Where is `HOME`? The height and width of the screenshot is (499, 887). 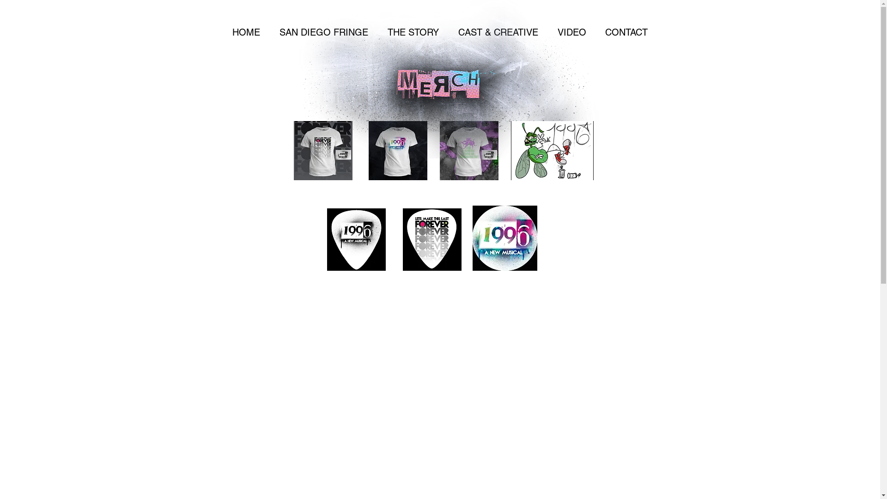 HOME is located at coordinates (246, 32).